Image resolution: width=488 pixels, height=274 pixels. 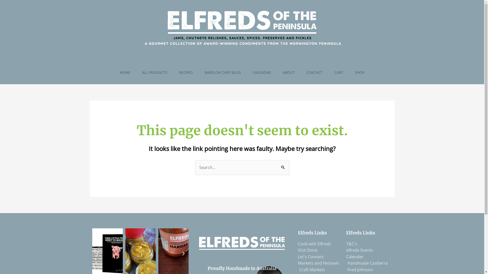 I want to click on RECIPES, so click(x=186, y=73).